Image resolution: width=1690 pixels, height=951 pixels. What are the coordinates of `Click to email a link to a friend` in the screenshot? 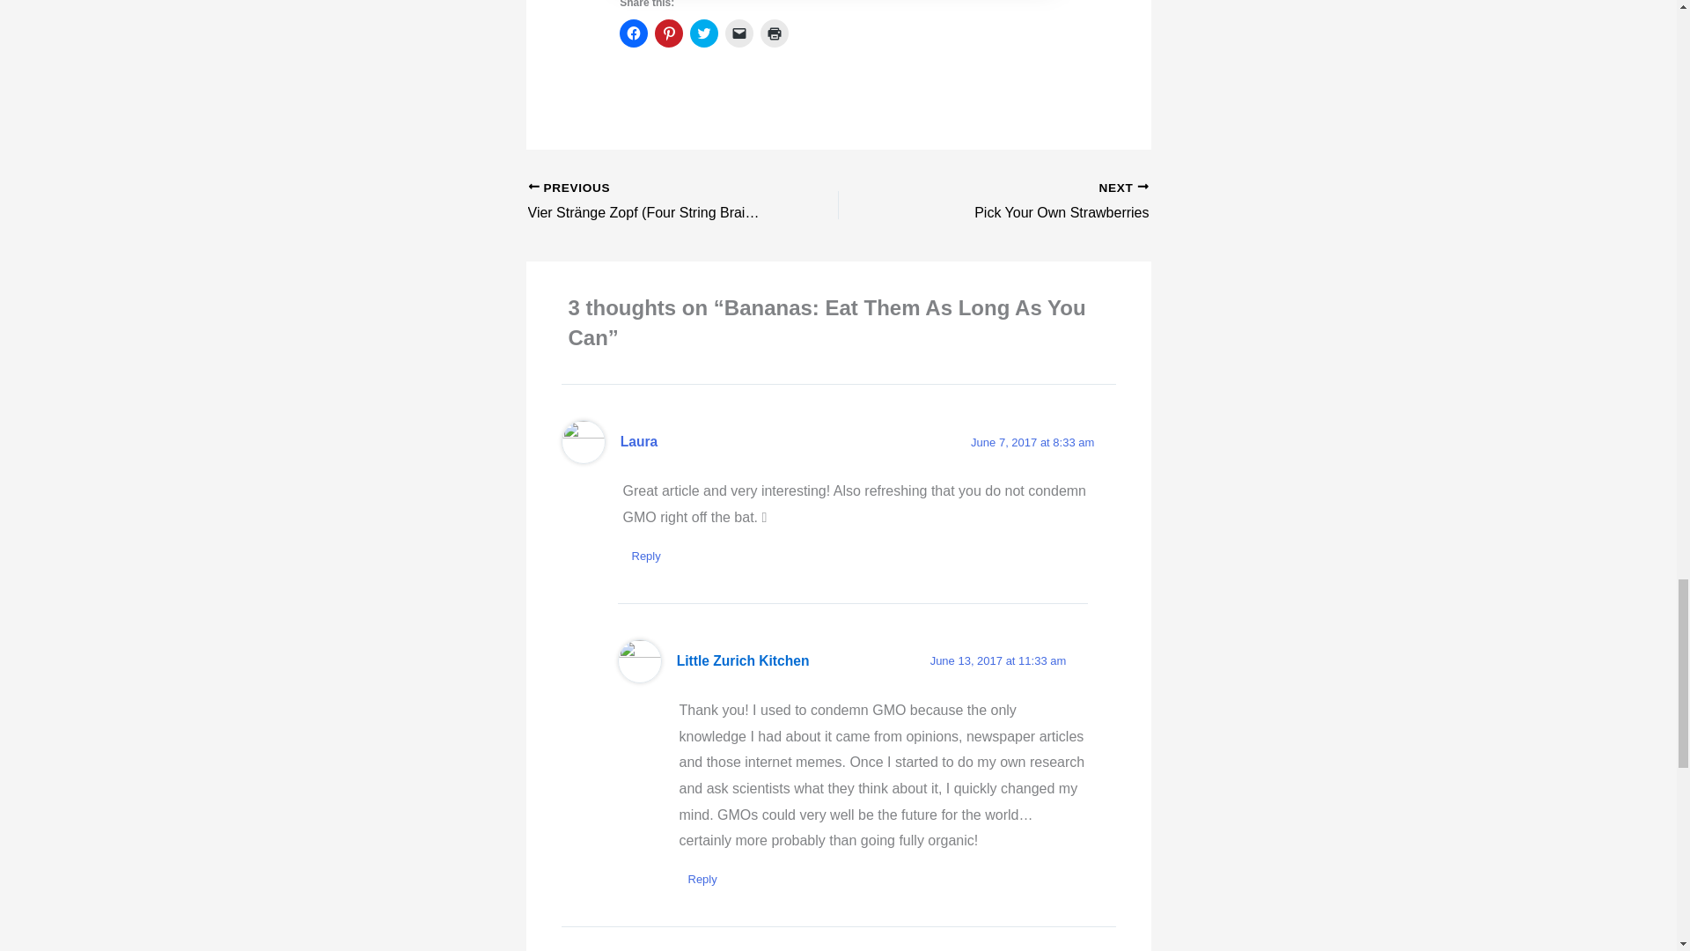 It's located at (739, 33).